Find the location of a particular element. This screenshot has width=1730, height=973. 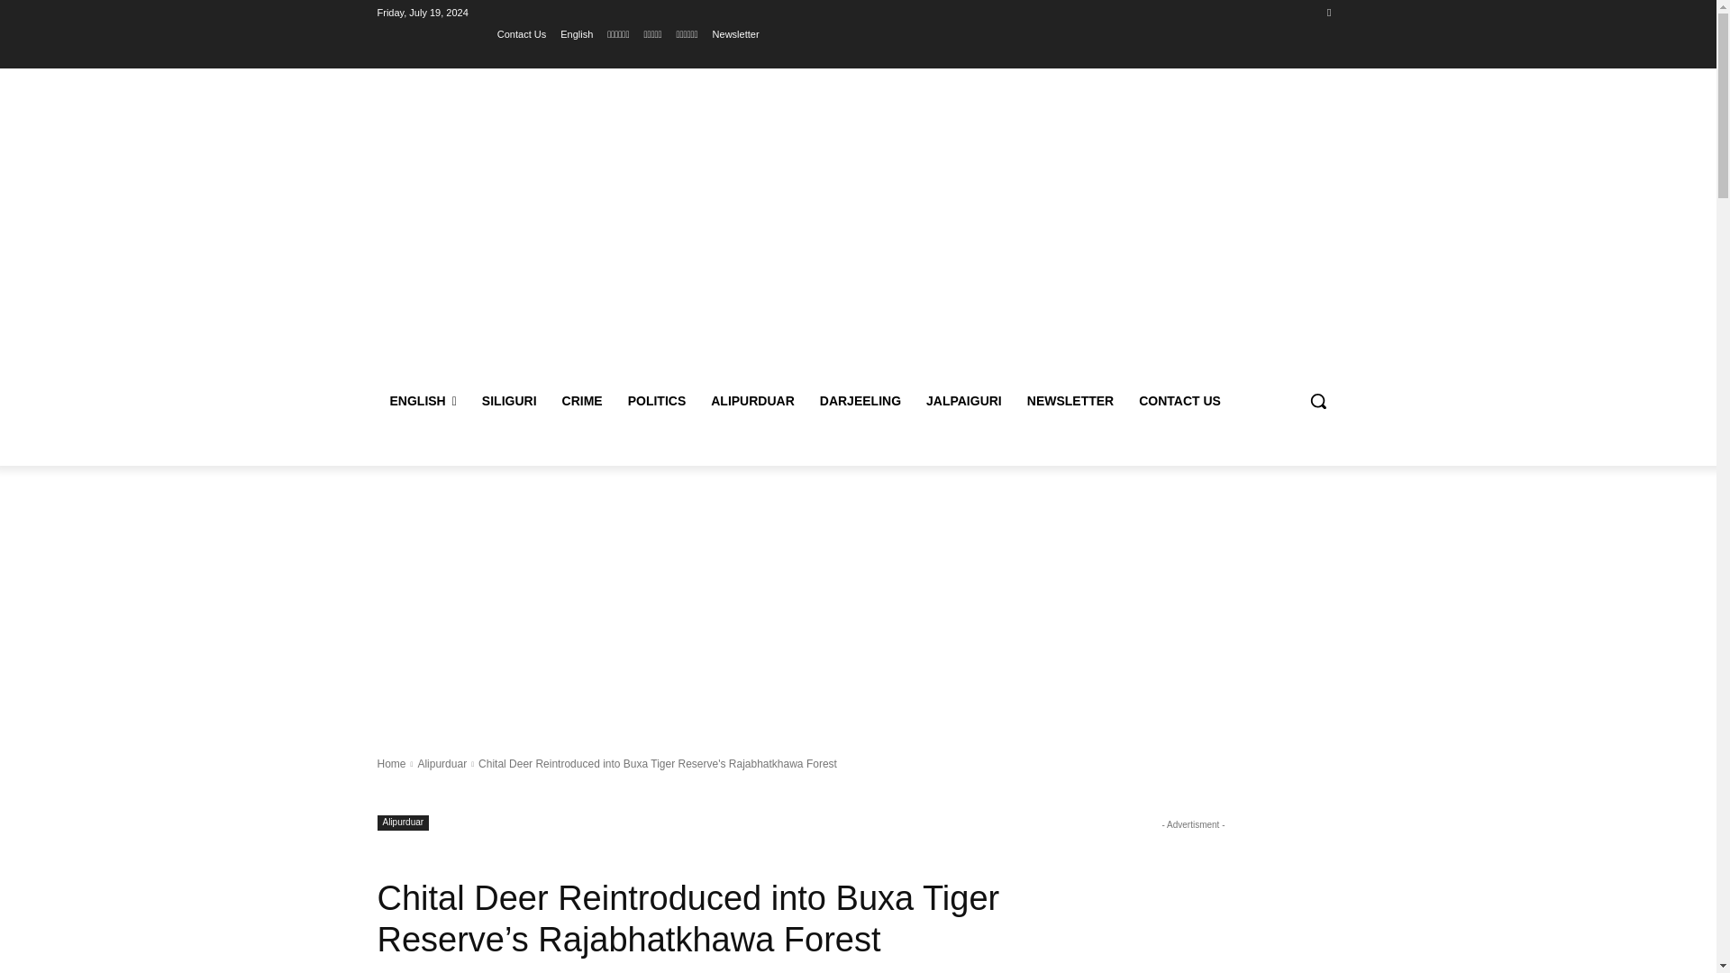

Home is located at coordinates (391, 764).